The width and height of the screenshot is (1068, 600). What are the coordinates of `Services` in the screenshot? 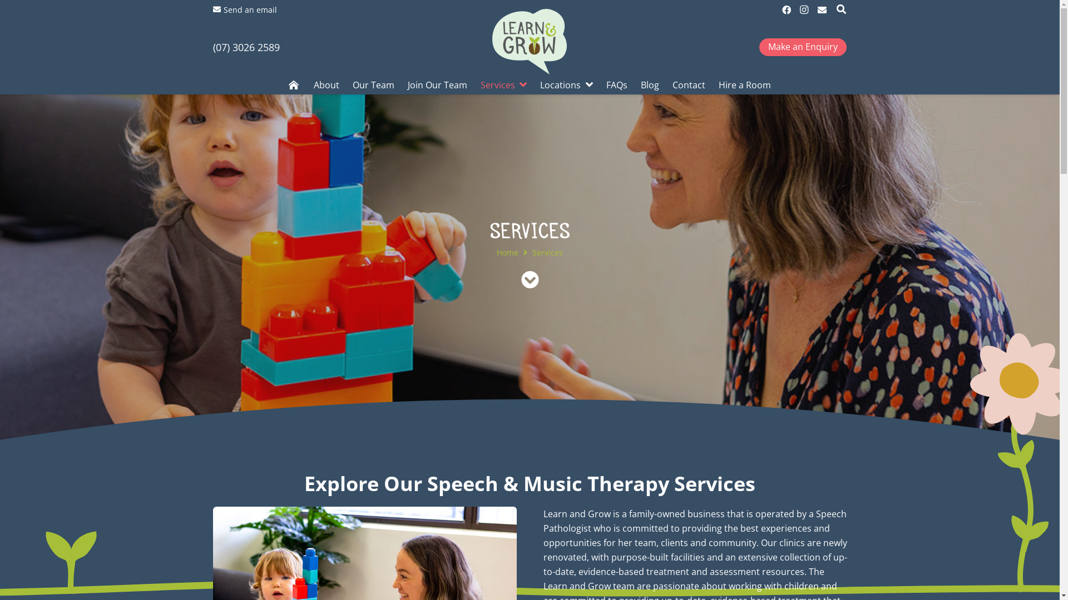 It's located at (504, 85).